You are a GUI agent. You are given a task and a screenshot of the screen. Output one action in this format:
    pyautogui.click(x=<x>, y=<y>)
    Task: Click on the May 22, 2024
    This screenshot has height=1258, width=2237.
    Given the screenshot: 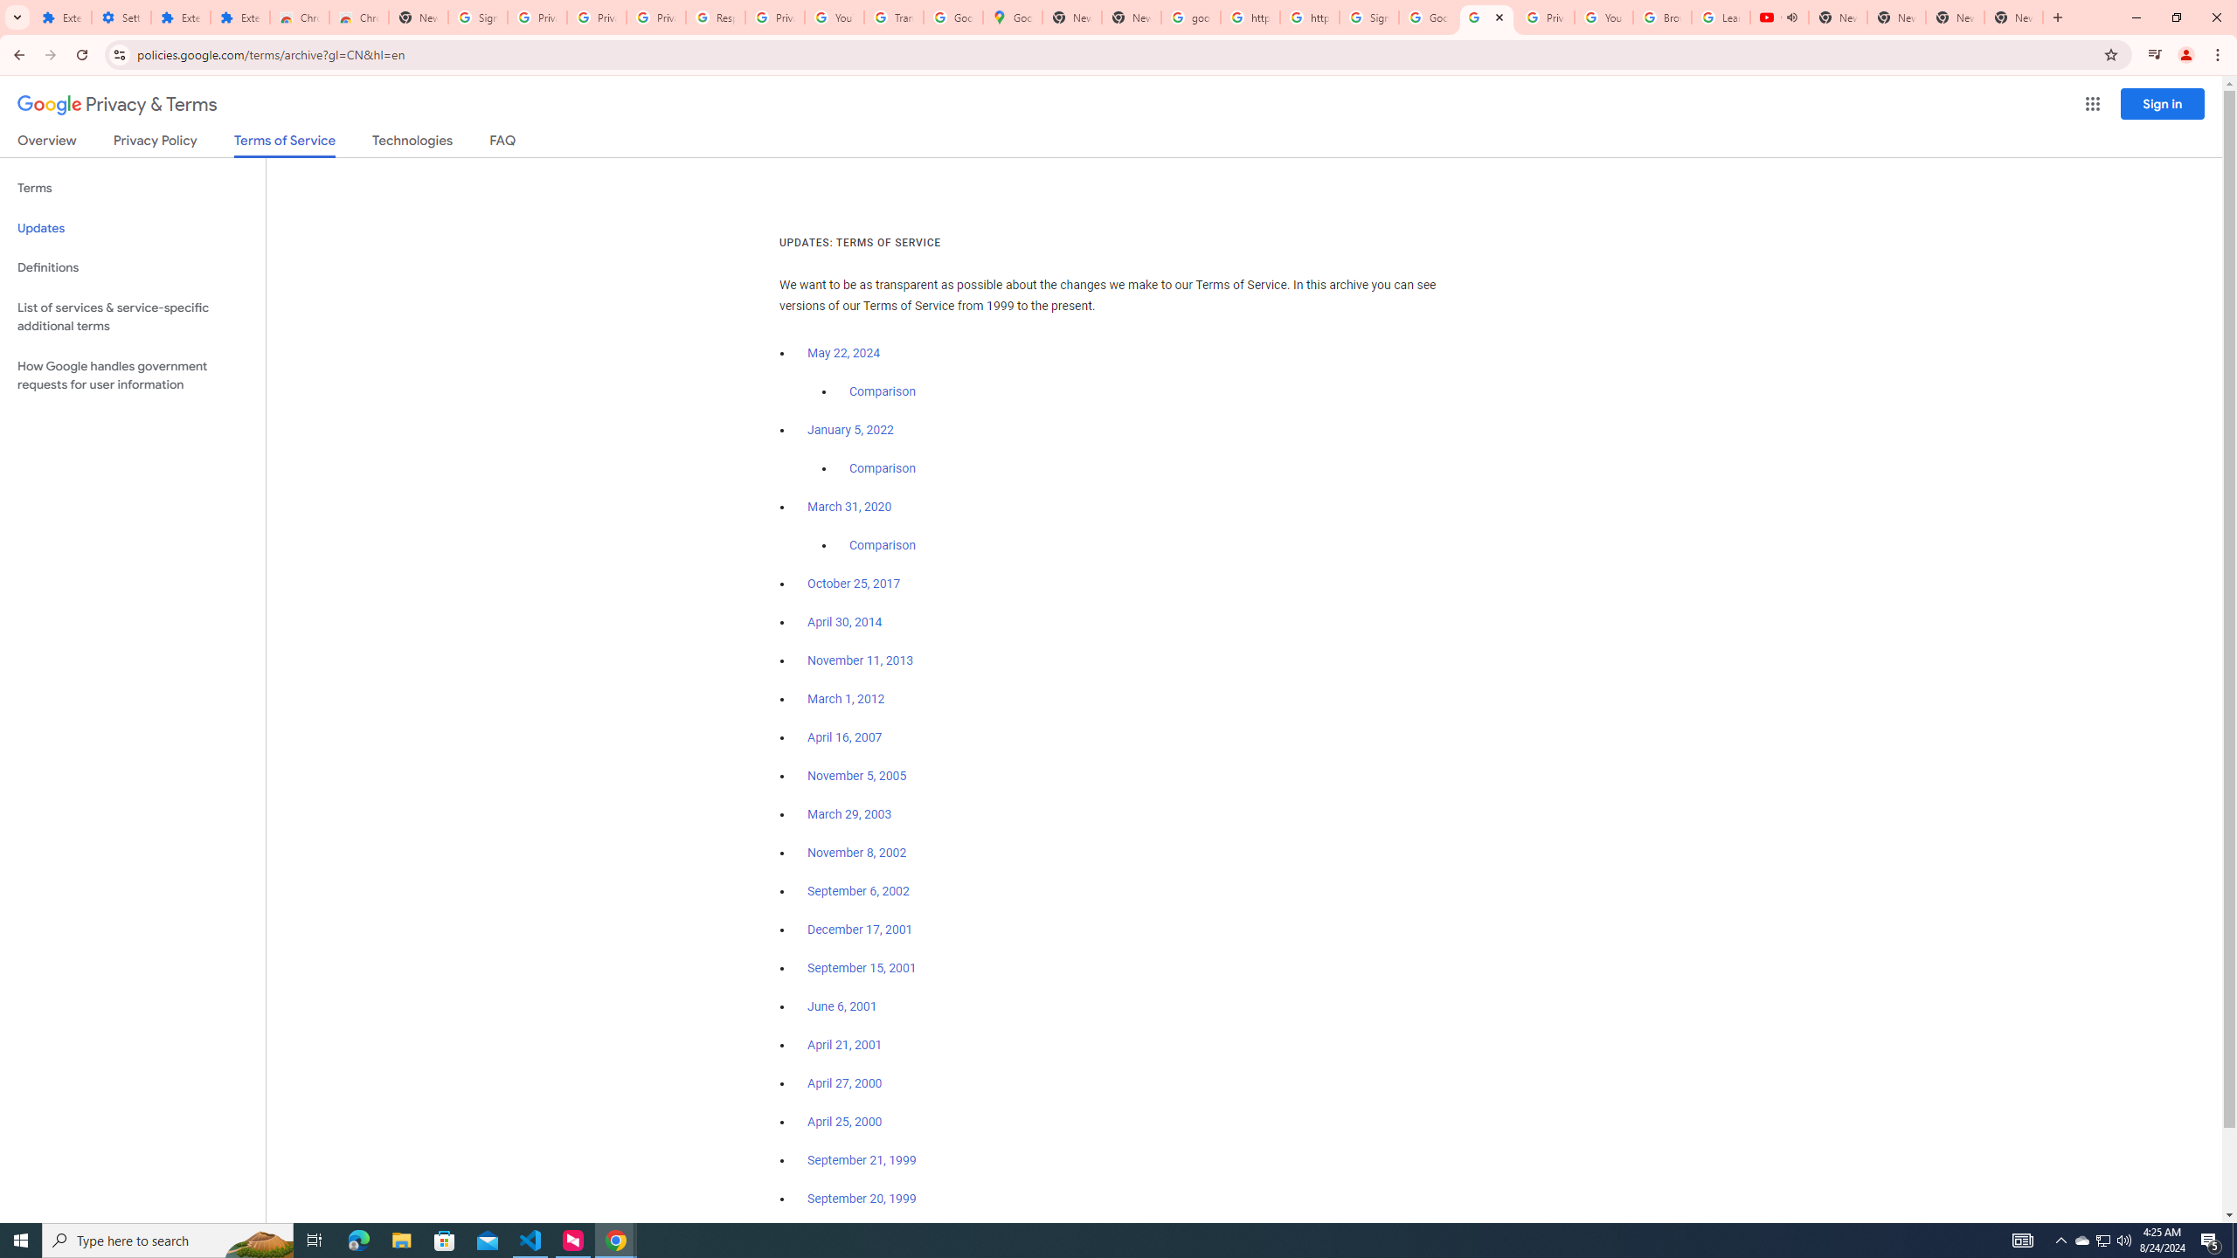 What is the action you would take?
    pyautogui.click(x=844, y=354)
    